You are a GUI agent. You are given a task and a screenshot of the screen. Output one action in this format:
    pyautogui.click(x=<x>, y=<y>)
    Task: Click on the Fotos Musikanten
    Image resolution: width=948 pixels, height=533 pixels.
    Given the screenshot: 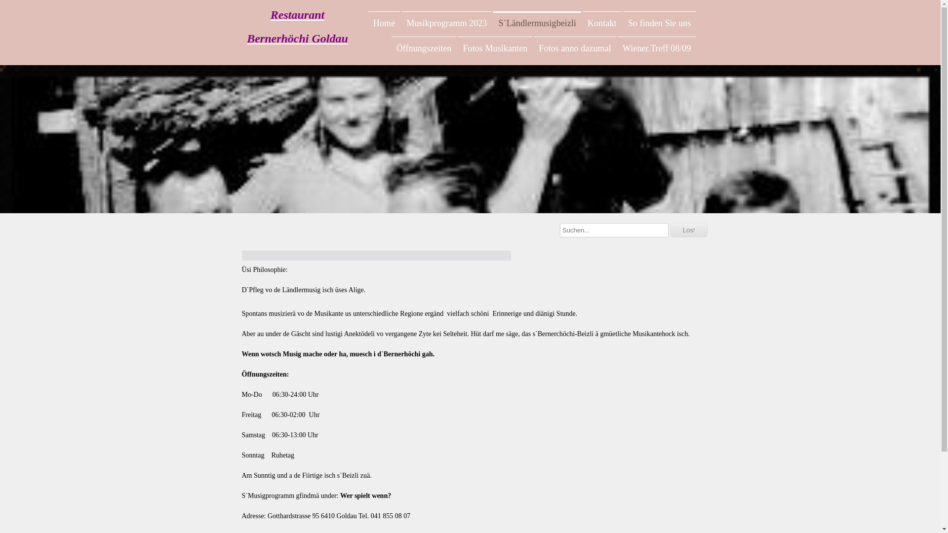 What is the action you would take?
    pyautogui.click(x=495, y=48)
    